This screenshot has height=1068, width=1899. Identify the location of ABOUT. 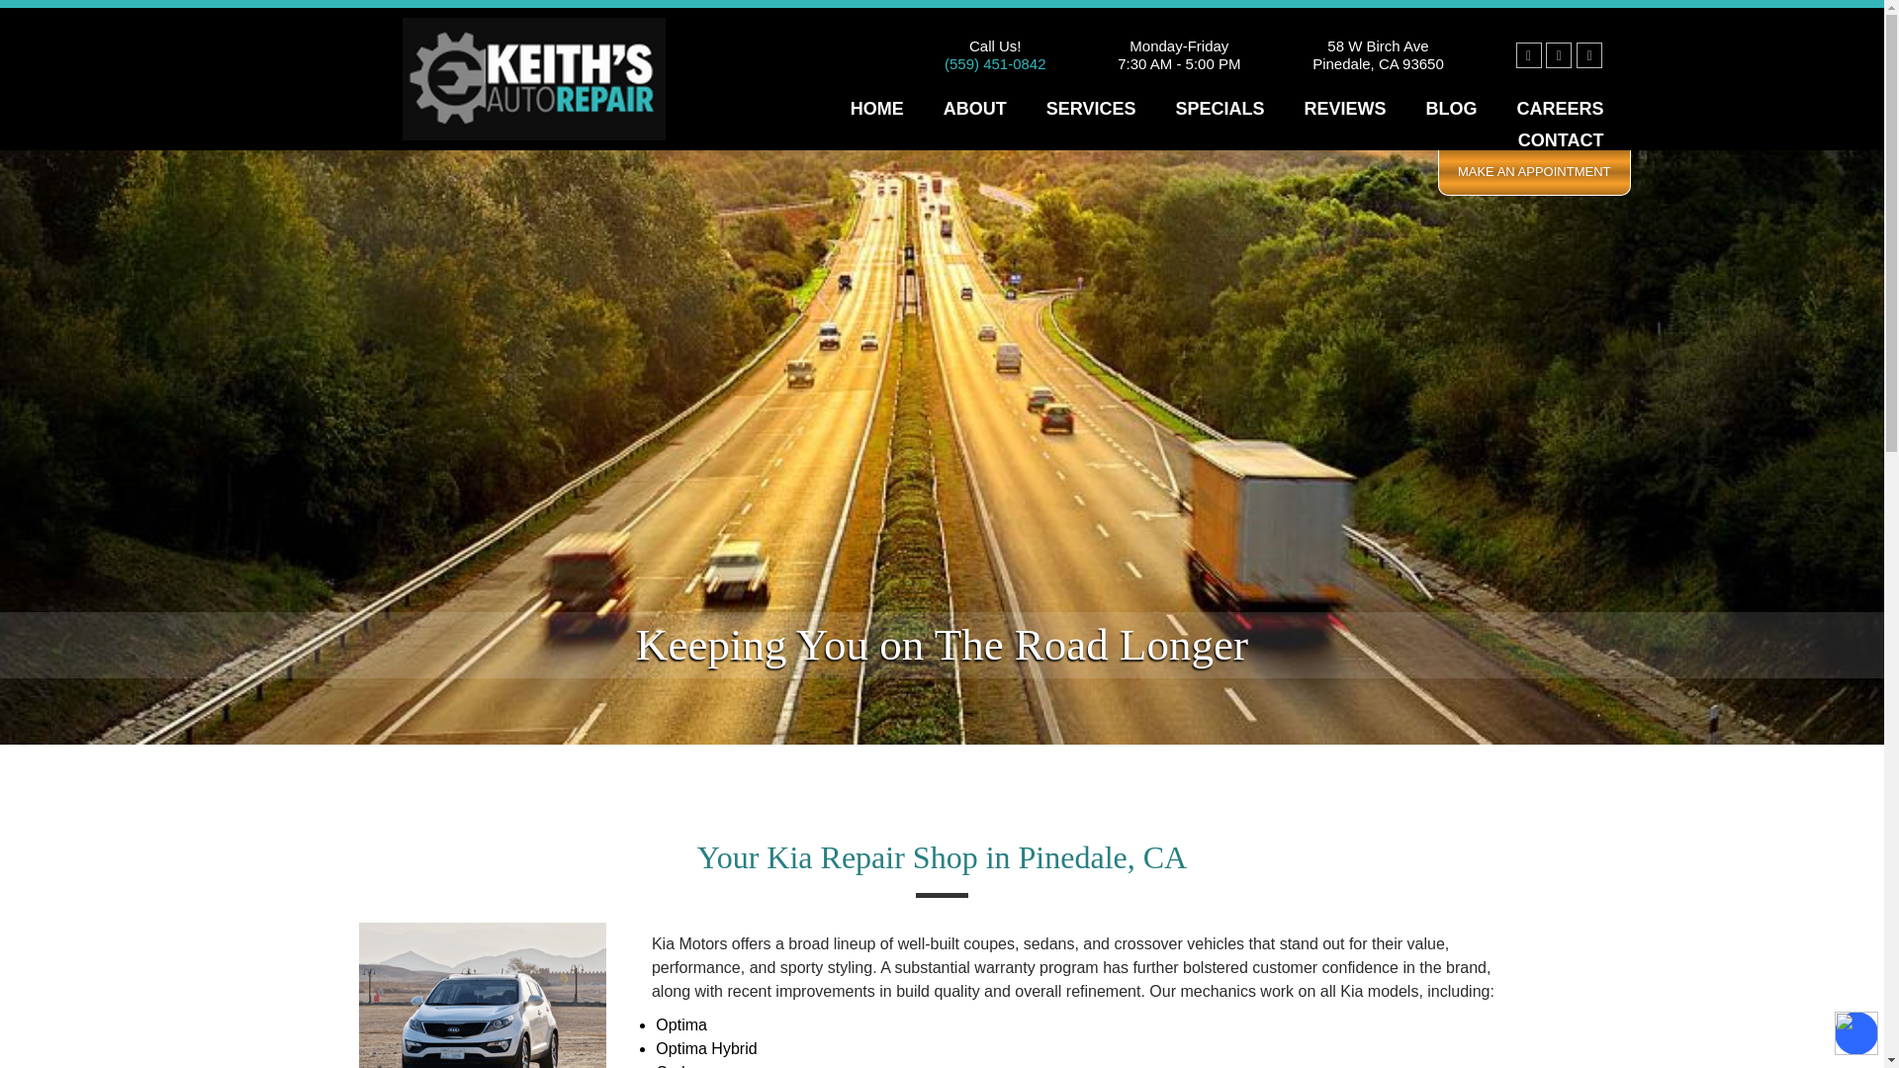
(975, 109).